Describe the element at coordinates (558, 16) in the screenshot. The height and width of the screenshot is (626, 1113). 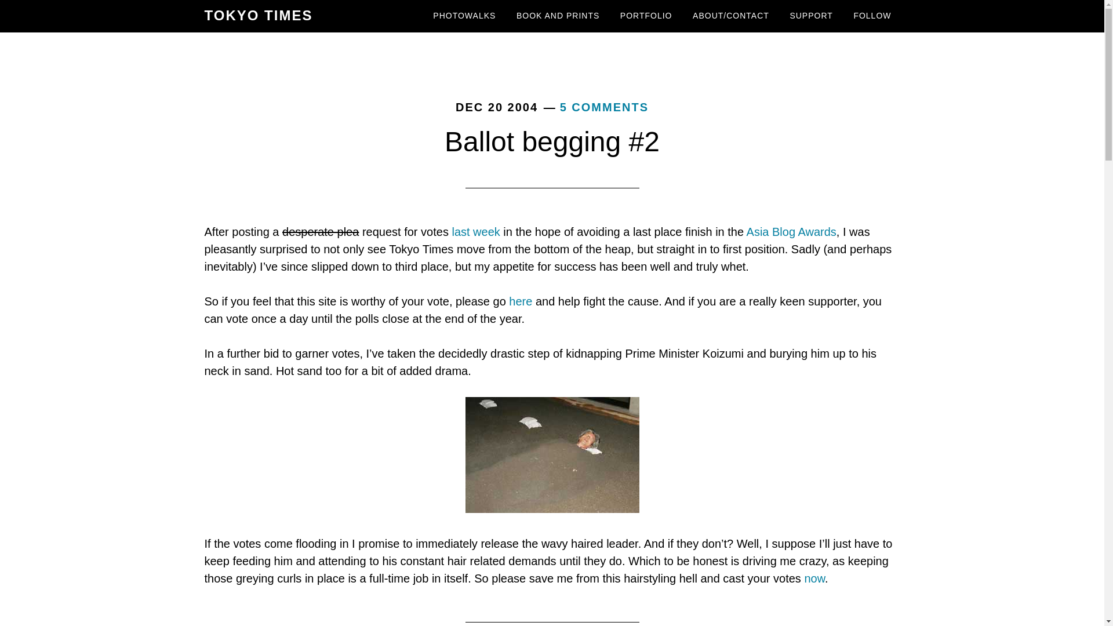
I see `BOOK AND PRINTS` at that location.